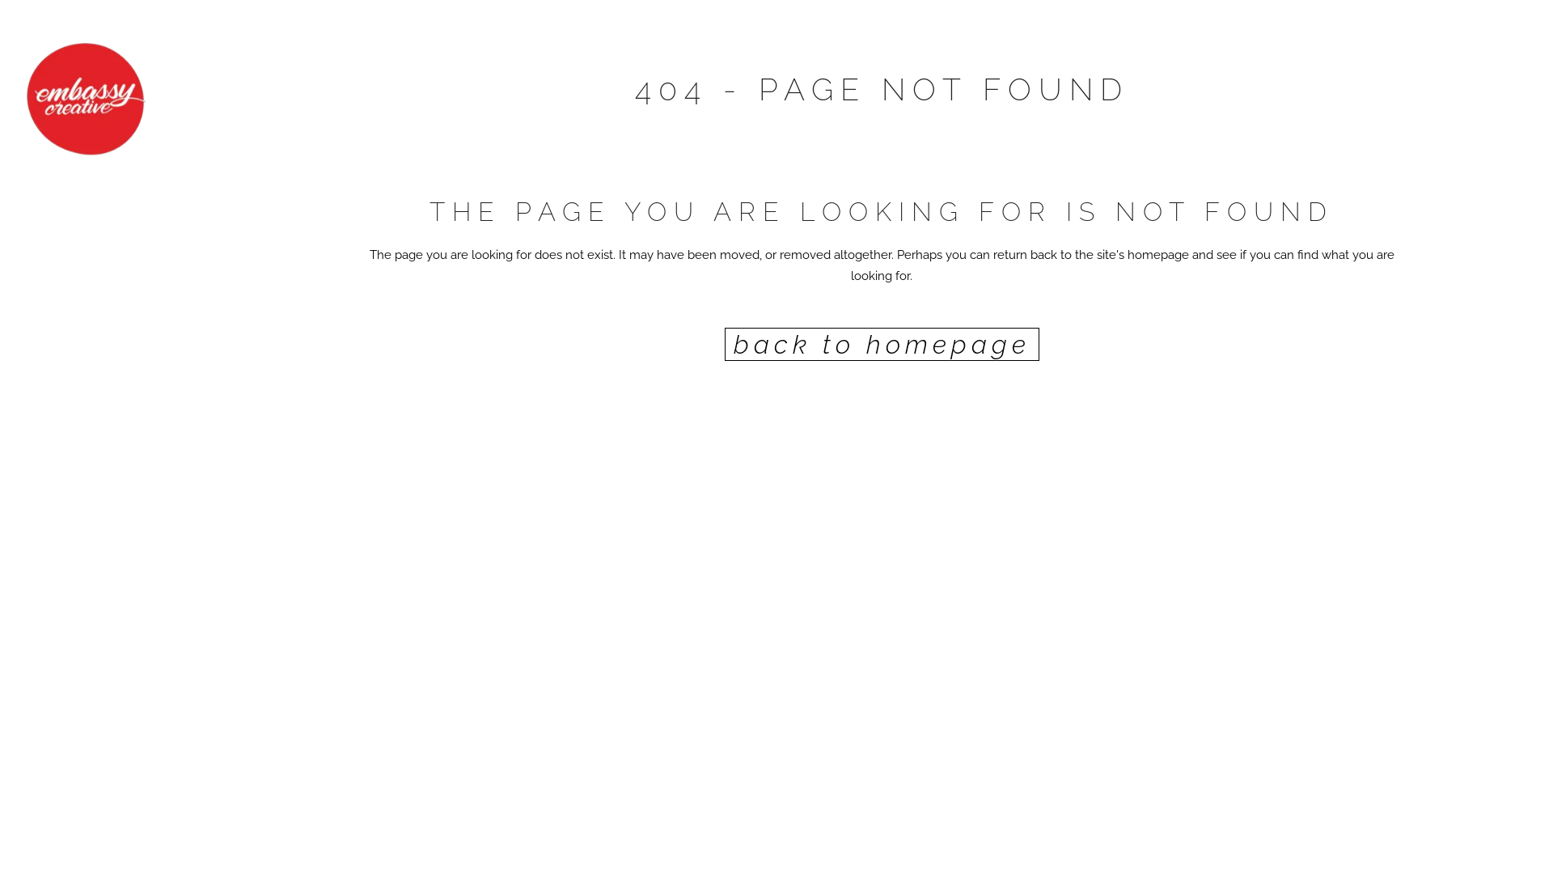 Image resolution: width=1553 pixels, height=874 pixels. Describe the element at coordinates (882, 345) in the screenshot. I see `back to homepage` at that location.